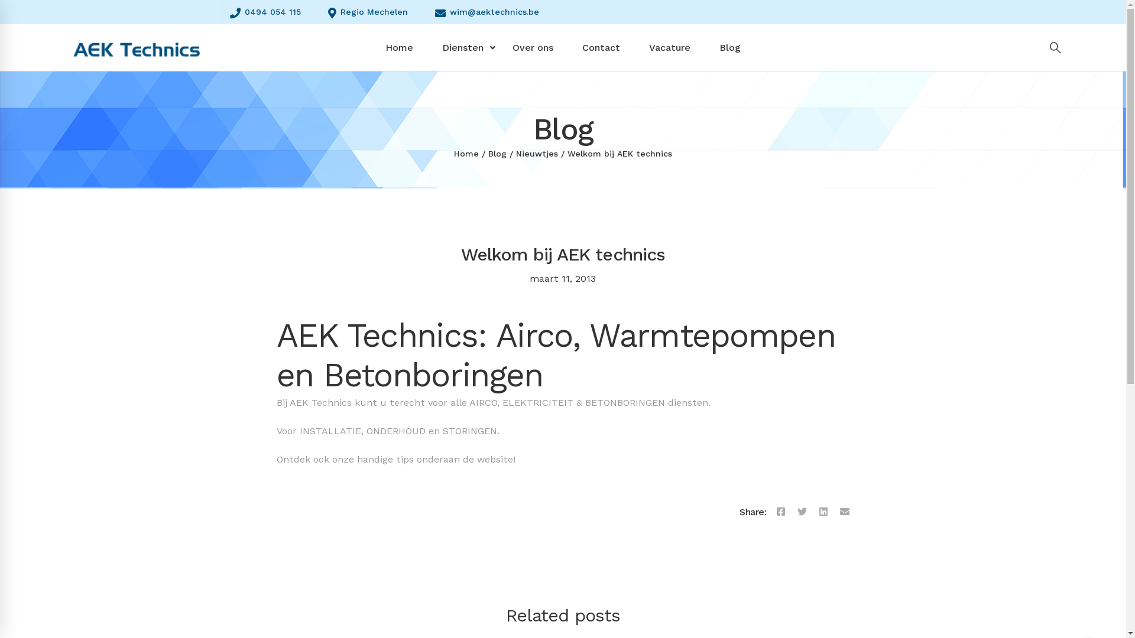  I want to click on Blog, so click(498, 154).